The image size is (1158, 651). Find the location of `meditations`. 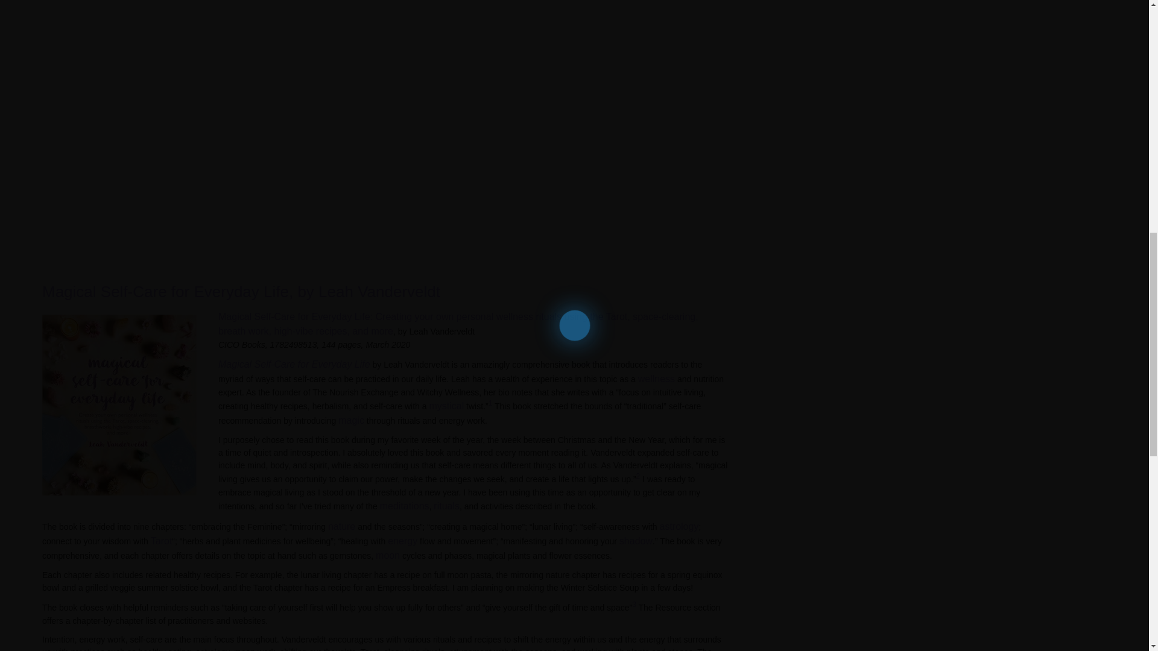

meditations is located at coordinates (404, 505).